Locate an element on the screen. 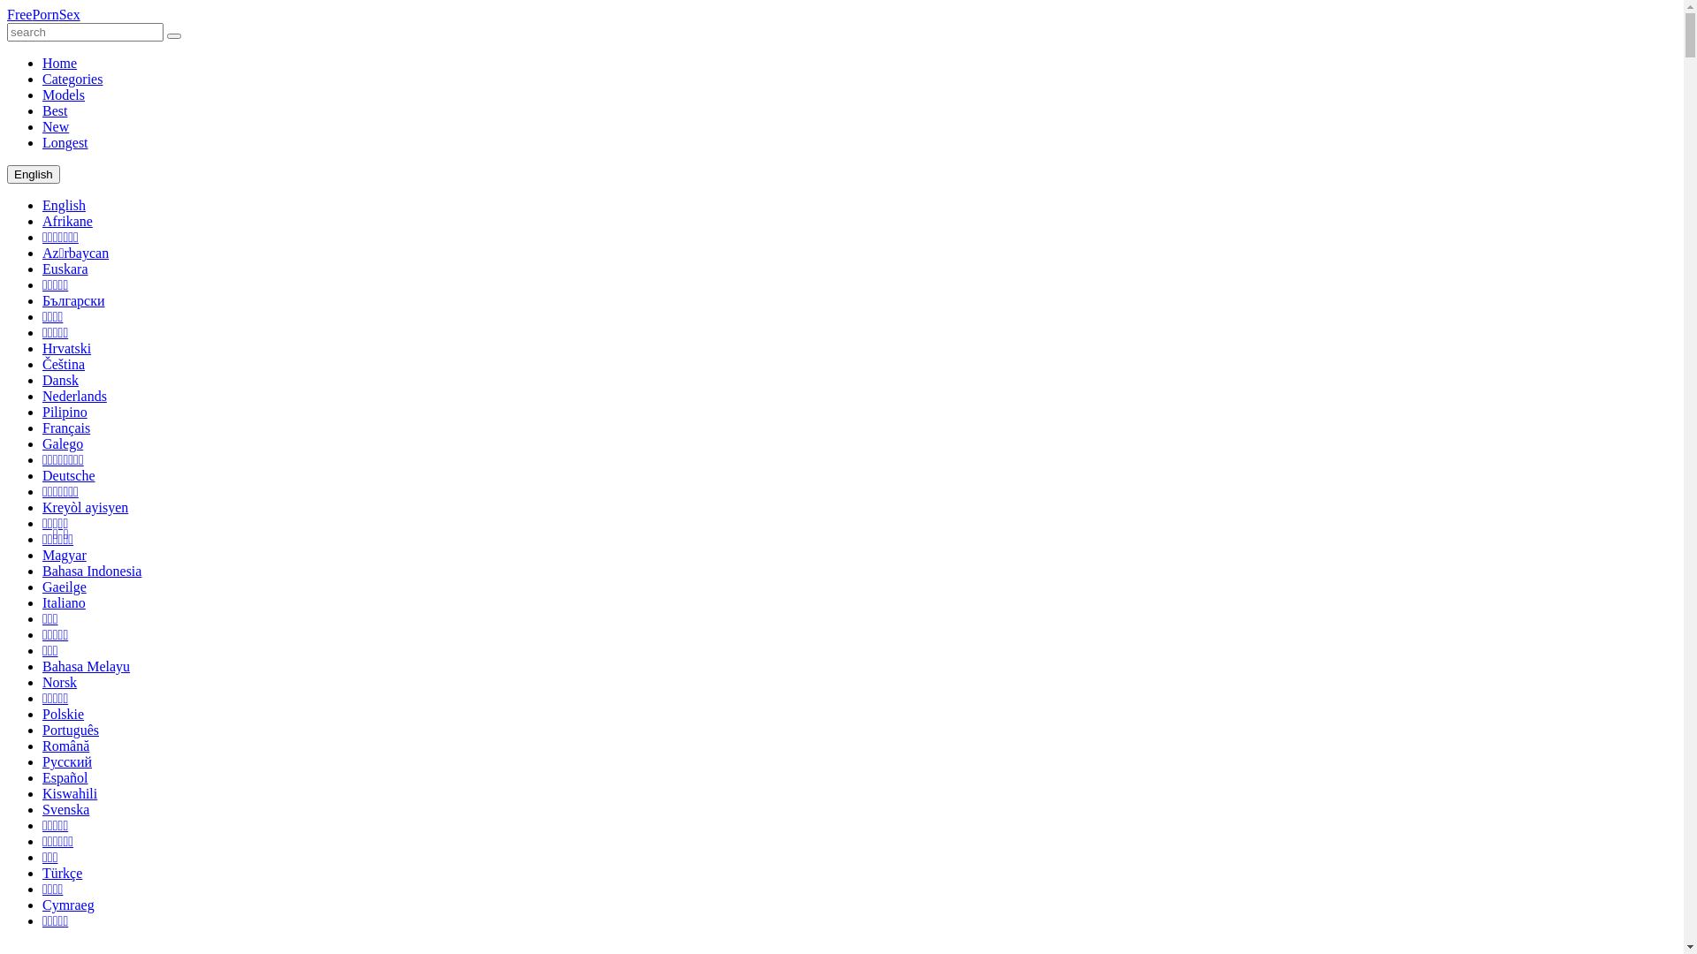 This screenshot has height=954, width=1697. Deutsche is located at coordinates (69, 475).